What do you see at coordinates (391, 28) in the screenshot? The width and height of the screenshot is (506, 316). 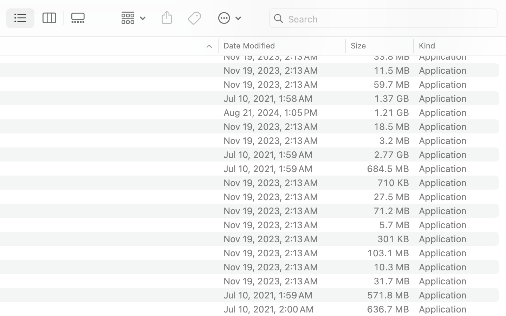 I see `14.6 MB` at bounding box center [391, 28].